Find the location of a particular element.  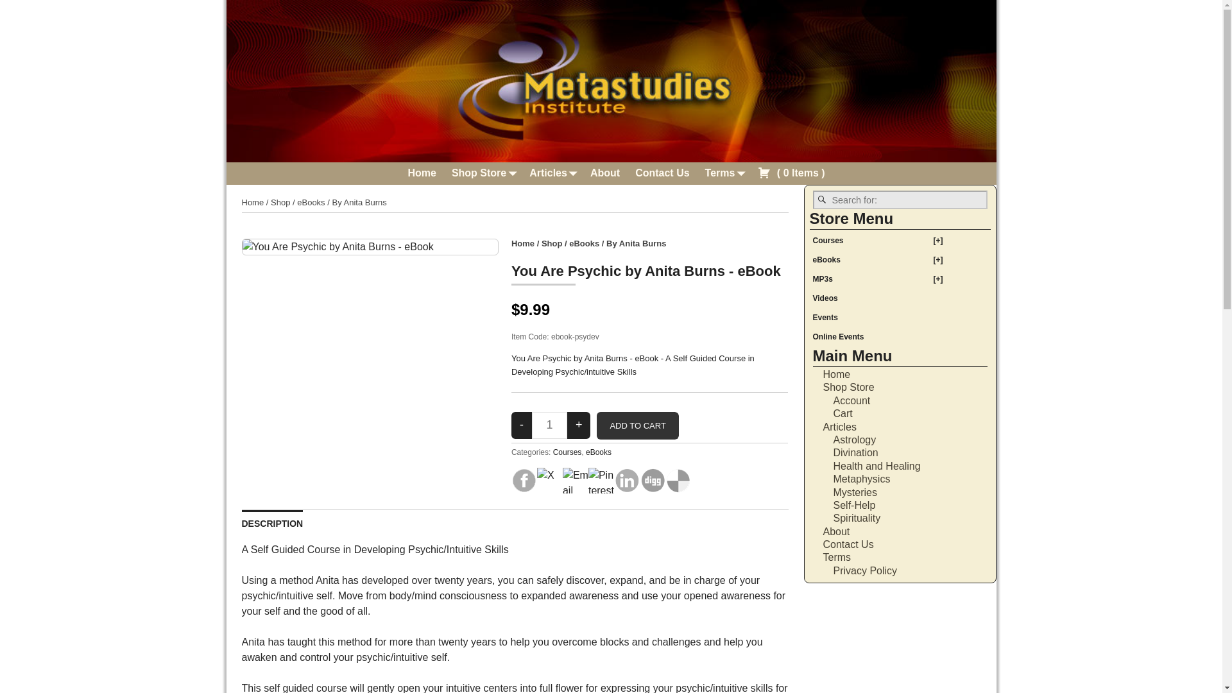

- is located at coordinates (521, 425).